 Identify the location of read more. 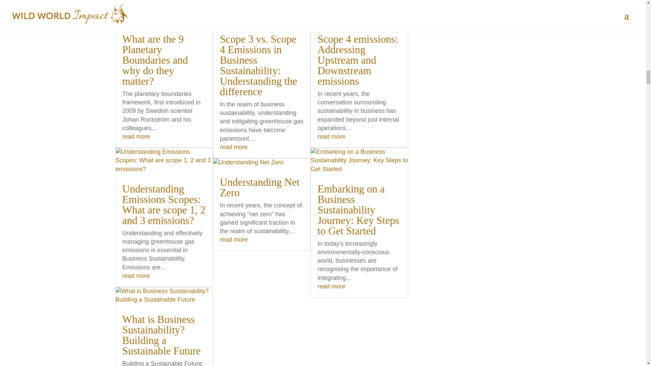
(233, 239).